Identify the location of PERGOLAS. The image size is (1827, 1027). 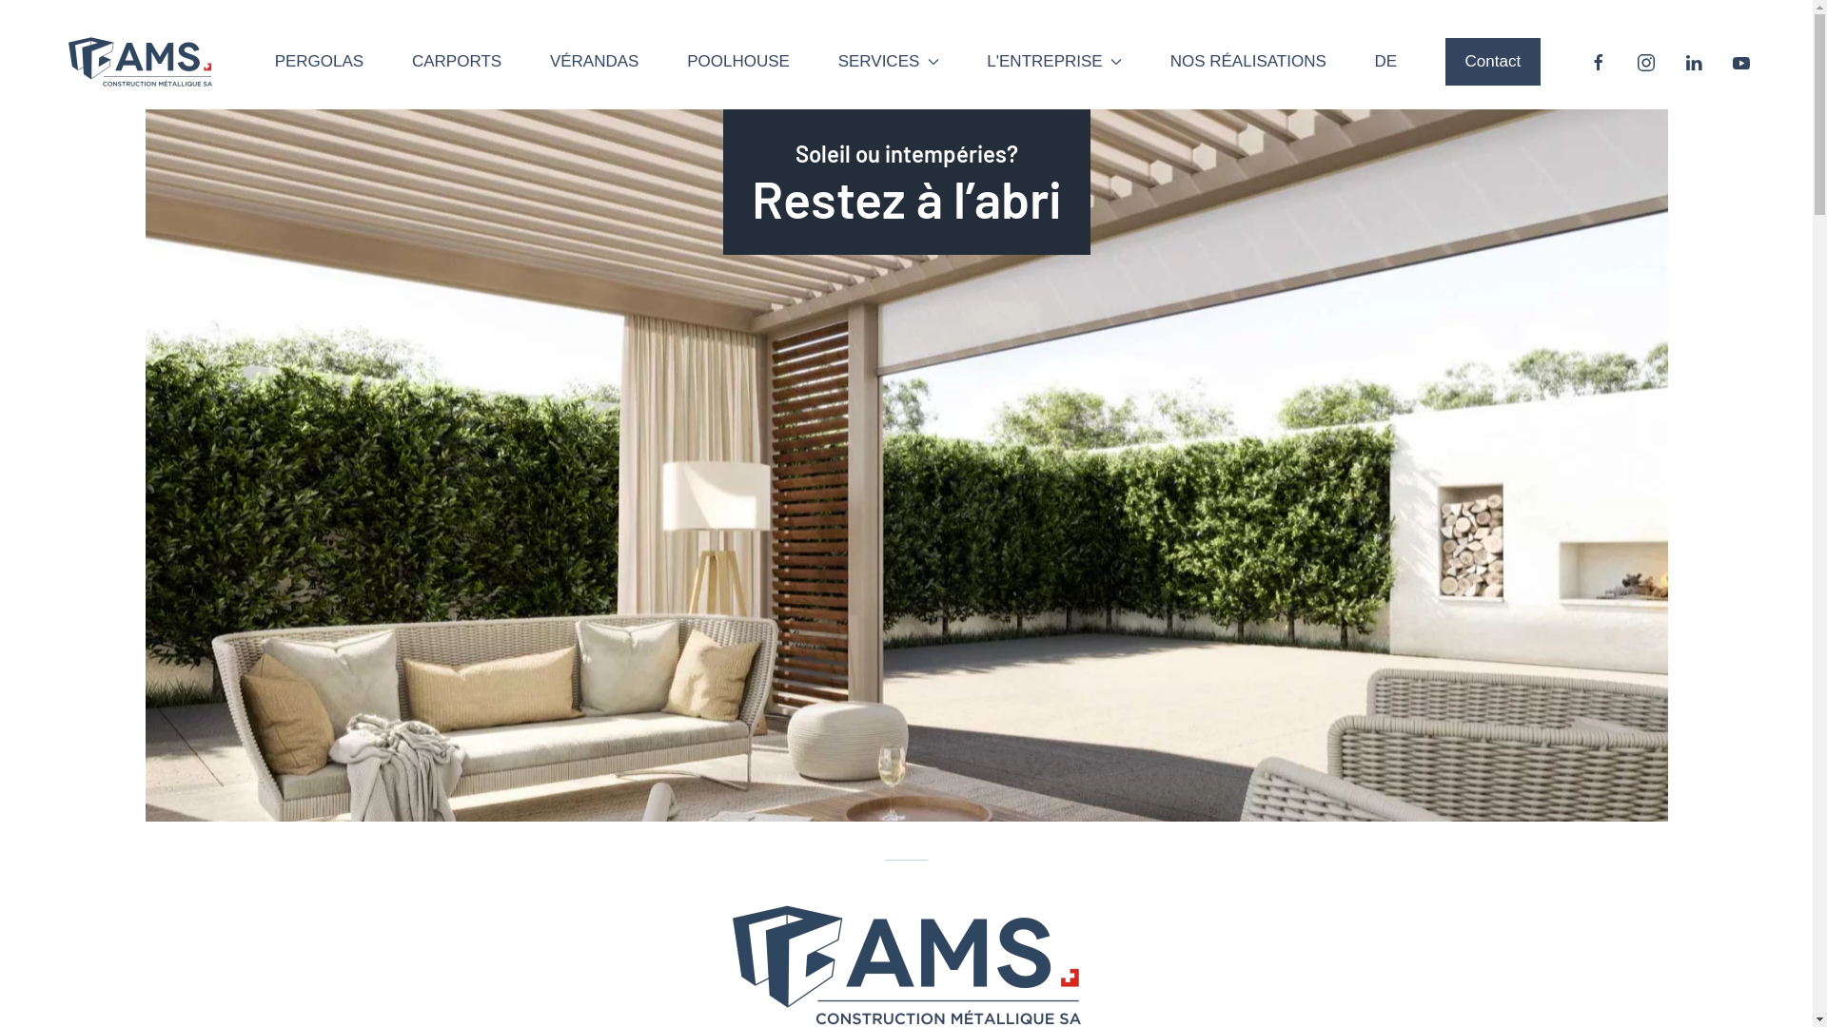
(320, 62).